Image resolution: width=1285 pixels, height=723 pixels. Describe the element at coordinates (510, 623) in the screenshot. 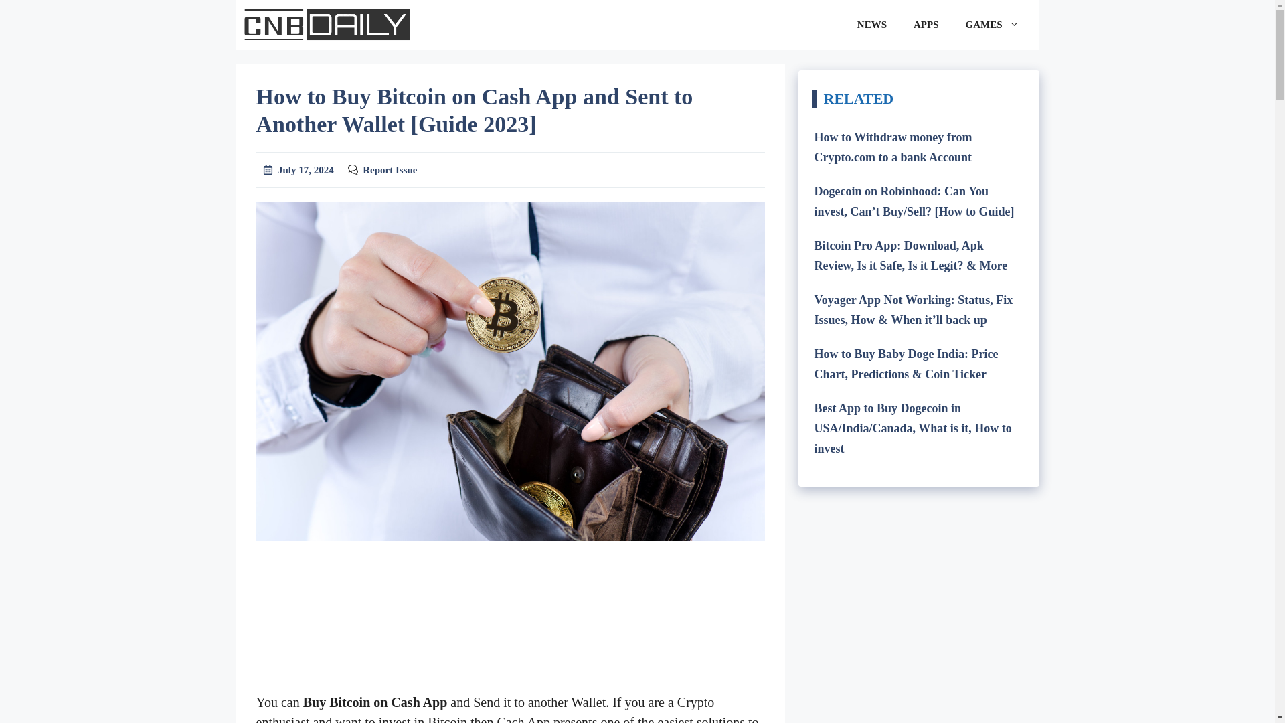

I see `Advertisement` at that location.